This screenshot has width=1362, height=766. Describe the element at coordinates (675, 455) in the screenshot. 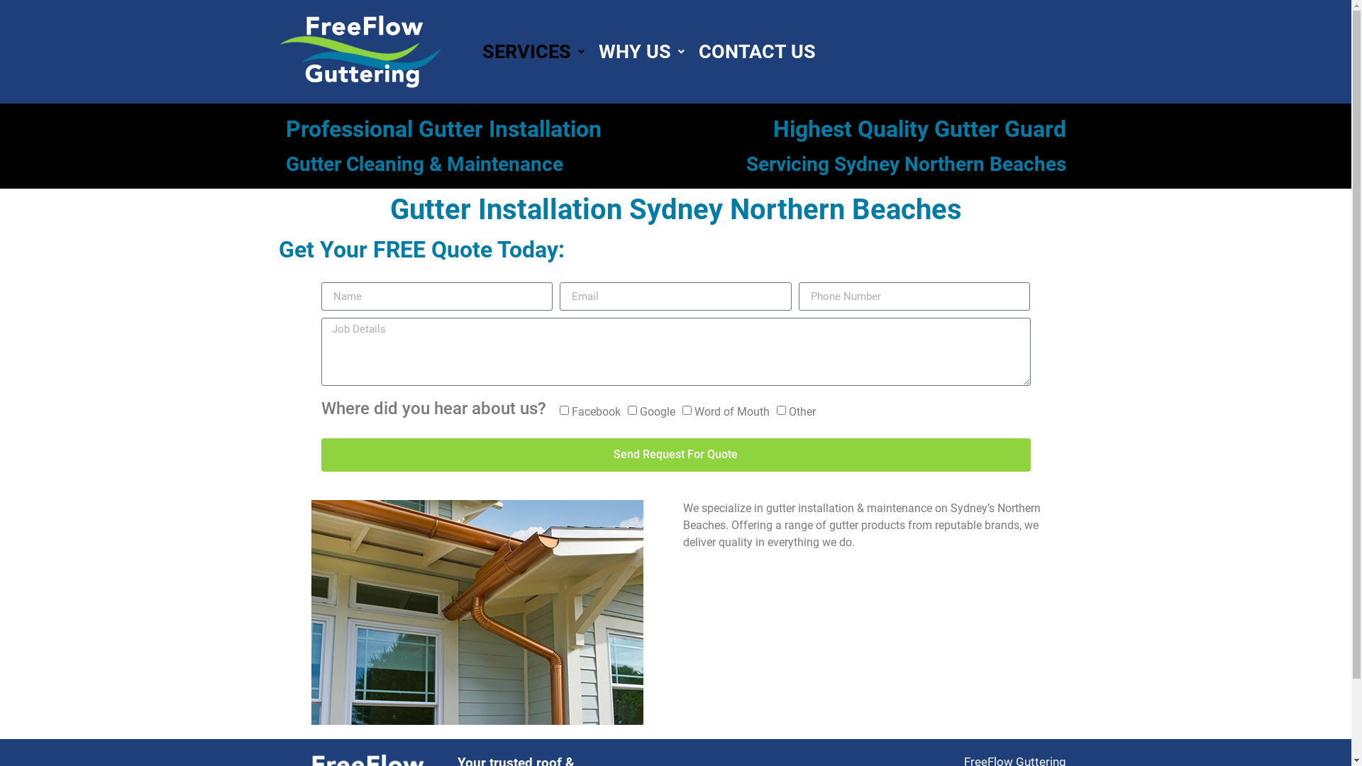

I see `Send Request For Quote` at that location.